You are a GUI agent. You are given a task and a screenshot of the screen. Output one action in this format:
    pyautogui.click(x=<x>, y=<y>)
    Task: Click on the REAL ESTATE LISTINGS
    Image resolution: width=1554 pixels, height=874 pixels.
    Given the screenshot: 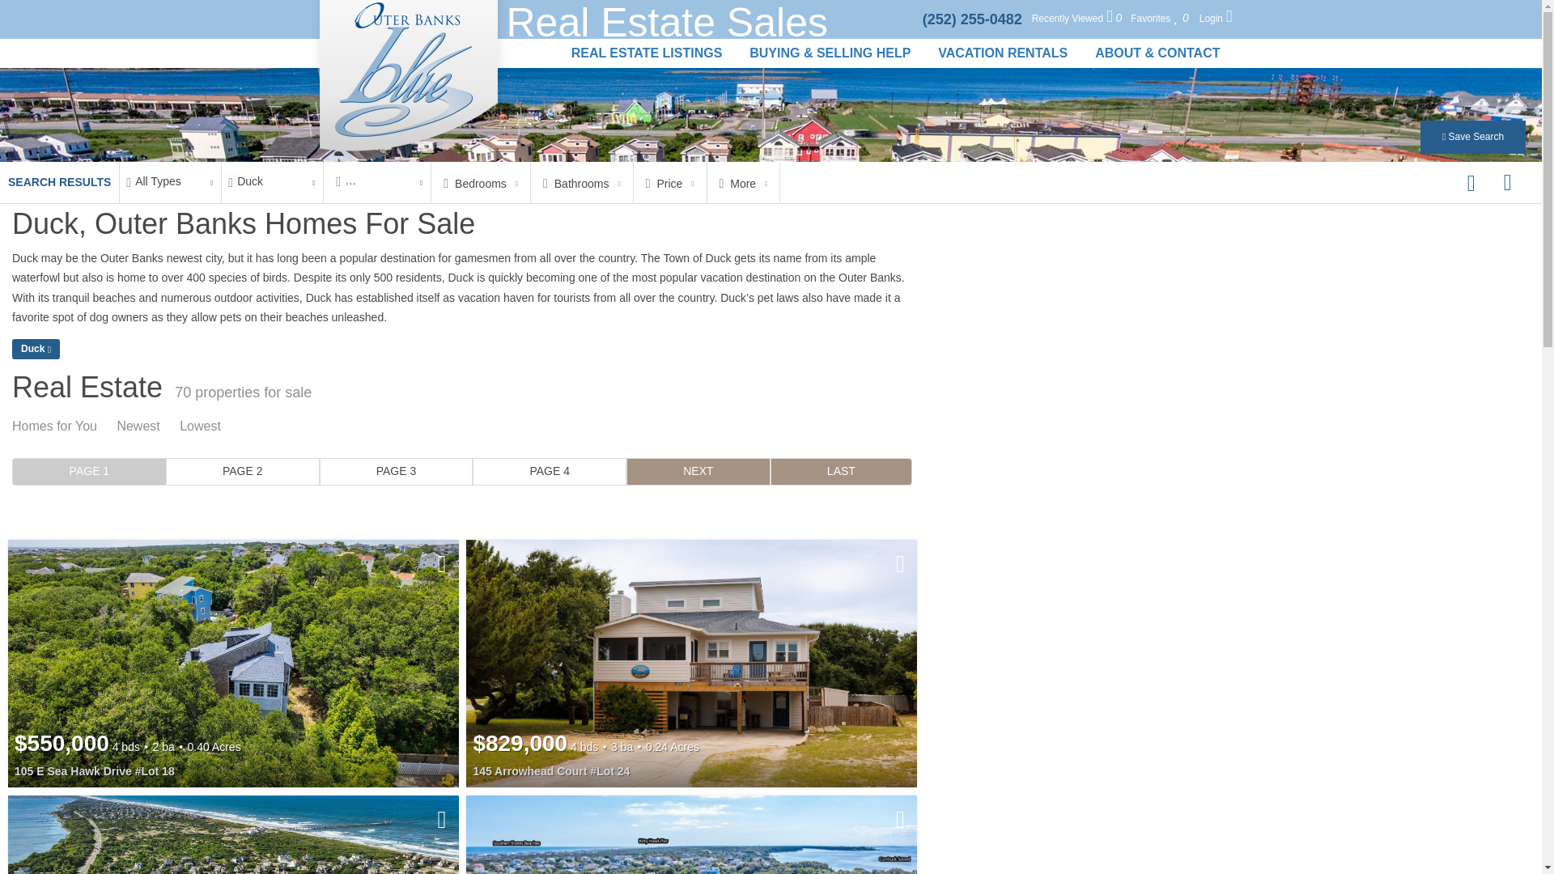 What is the action you would take?
    pyautogui.click(x=647, y=53)
    